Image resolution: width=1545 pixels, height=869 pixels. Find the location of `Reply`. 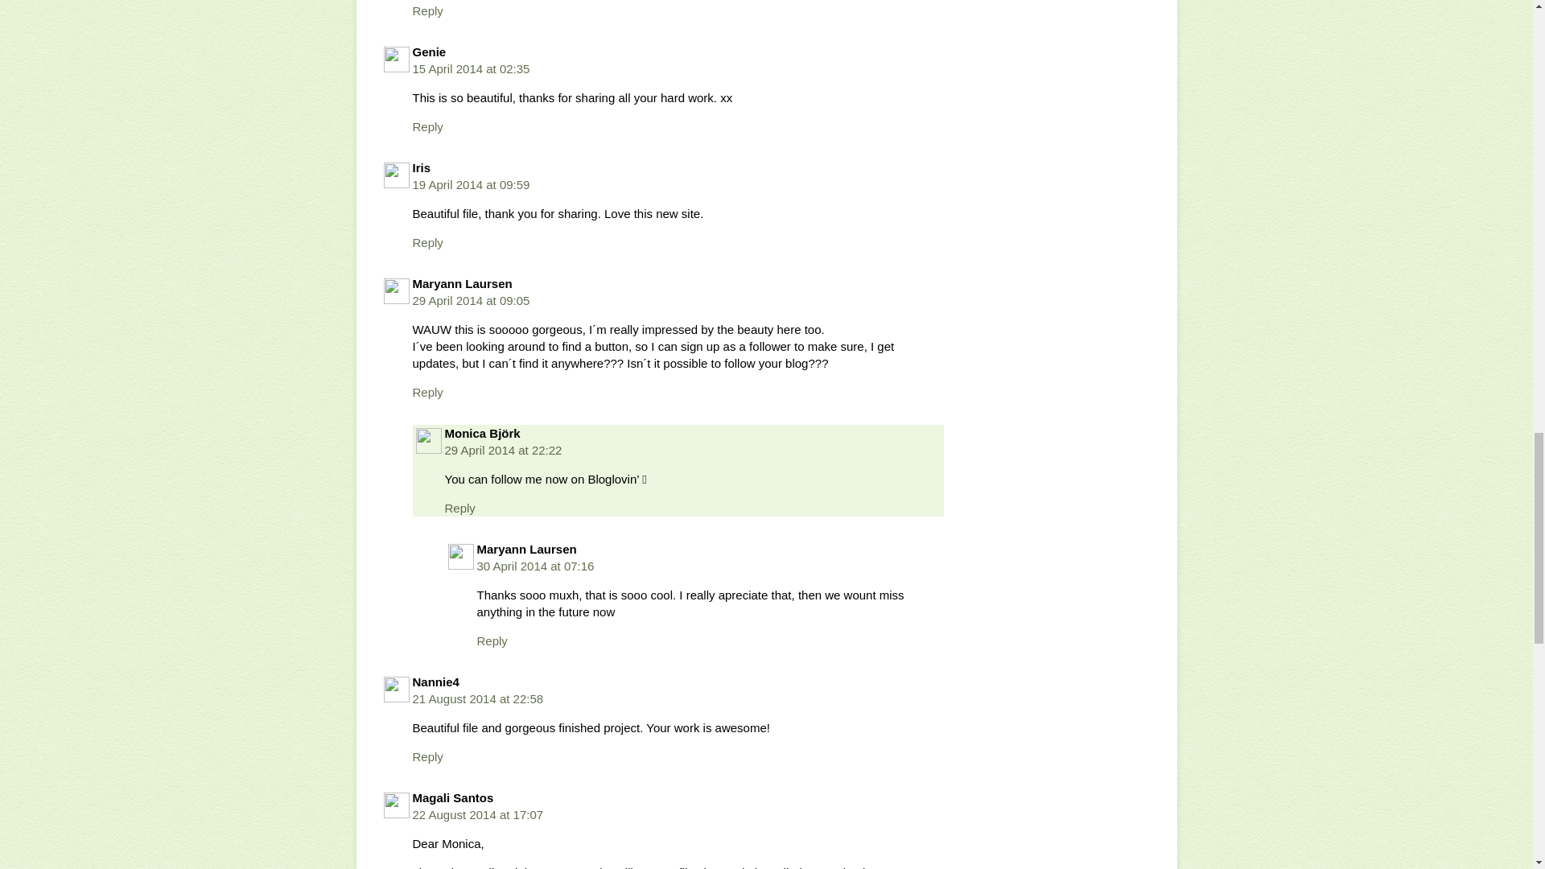

Reply is located at coordinates (426, 392).